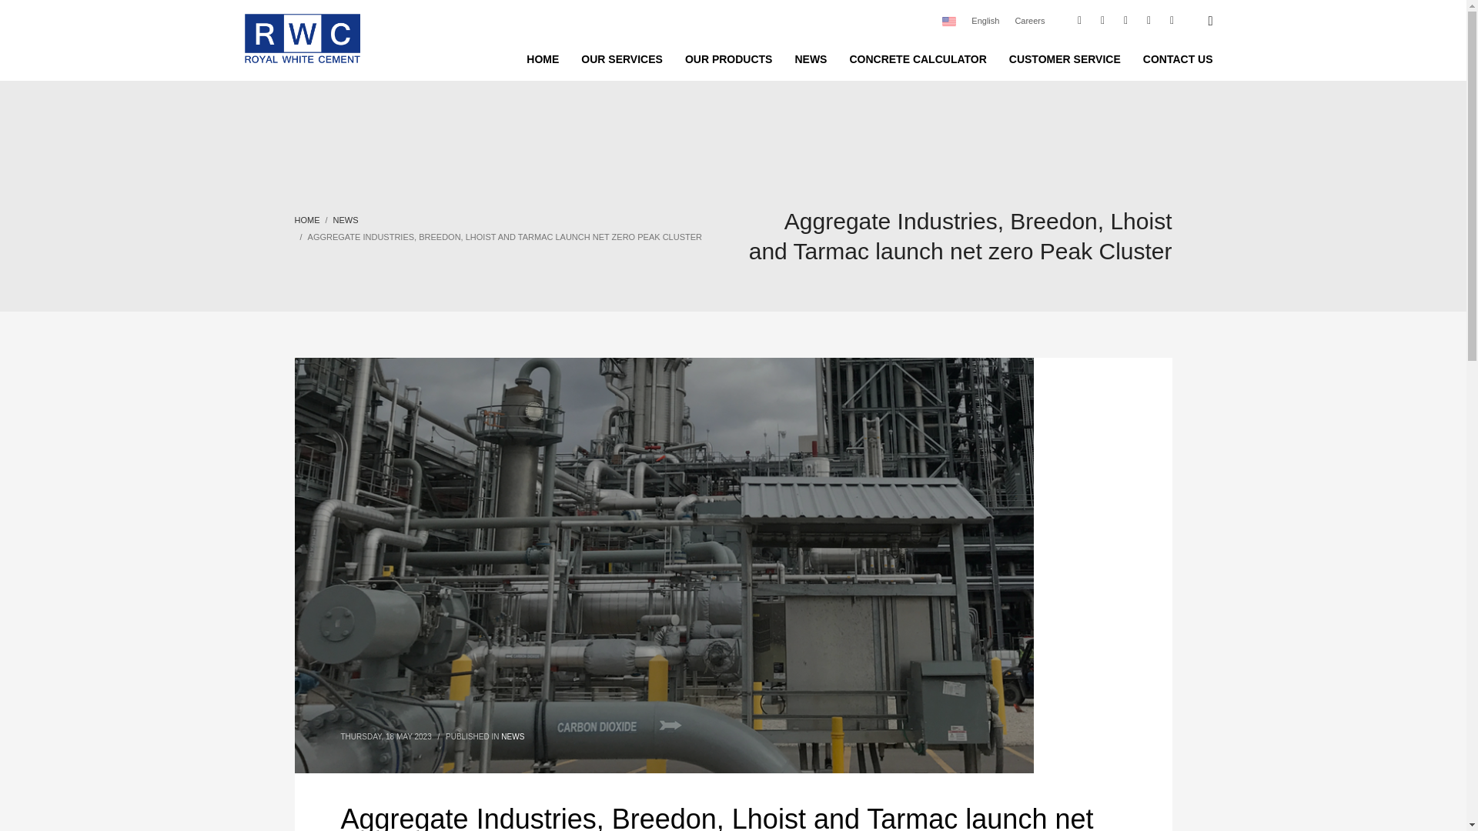 This screenshot has width=1478, height=831. I want to click on NEWS, so click(810, 58).